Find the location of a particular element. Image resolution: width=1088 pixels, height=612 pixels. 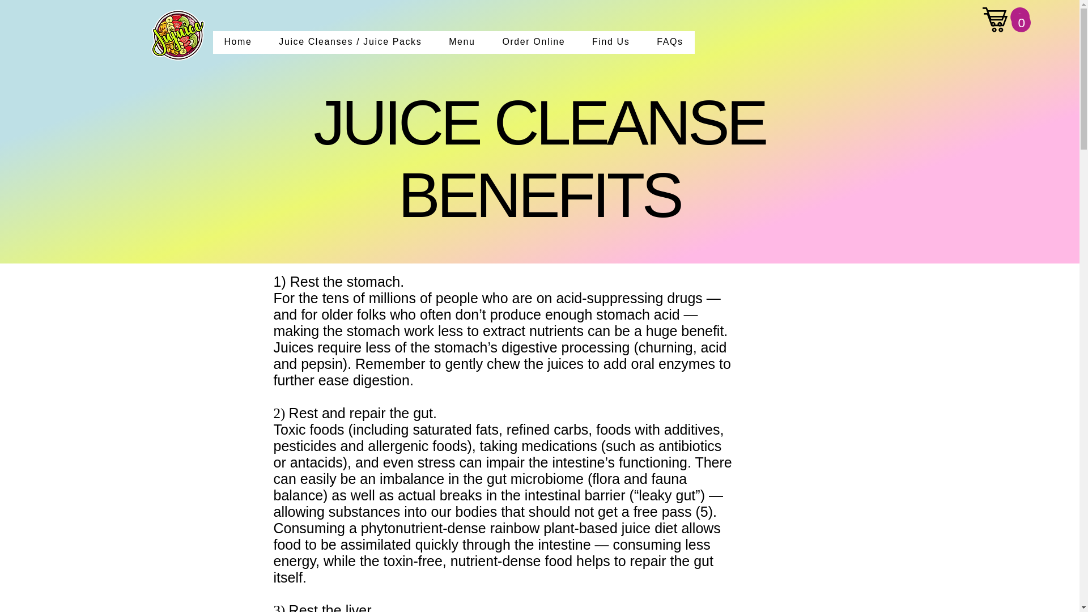

Find Us is located at coordinates (611, 42).